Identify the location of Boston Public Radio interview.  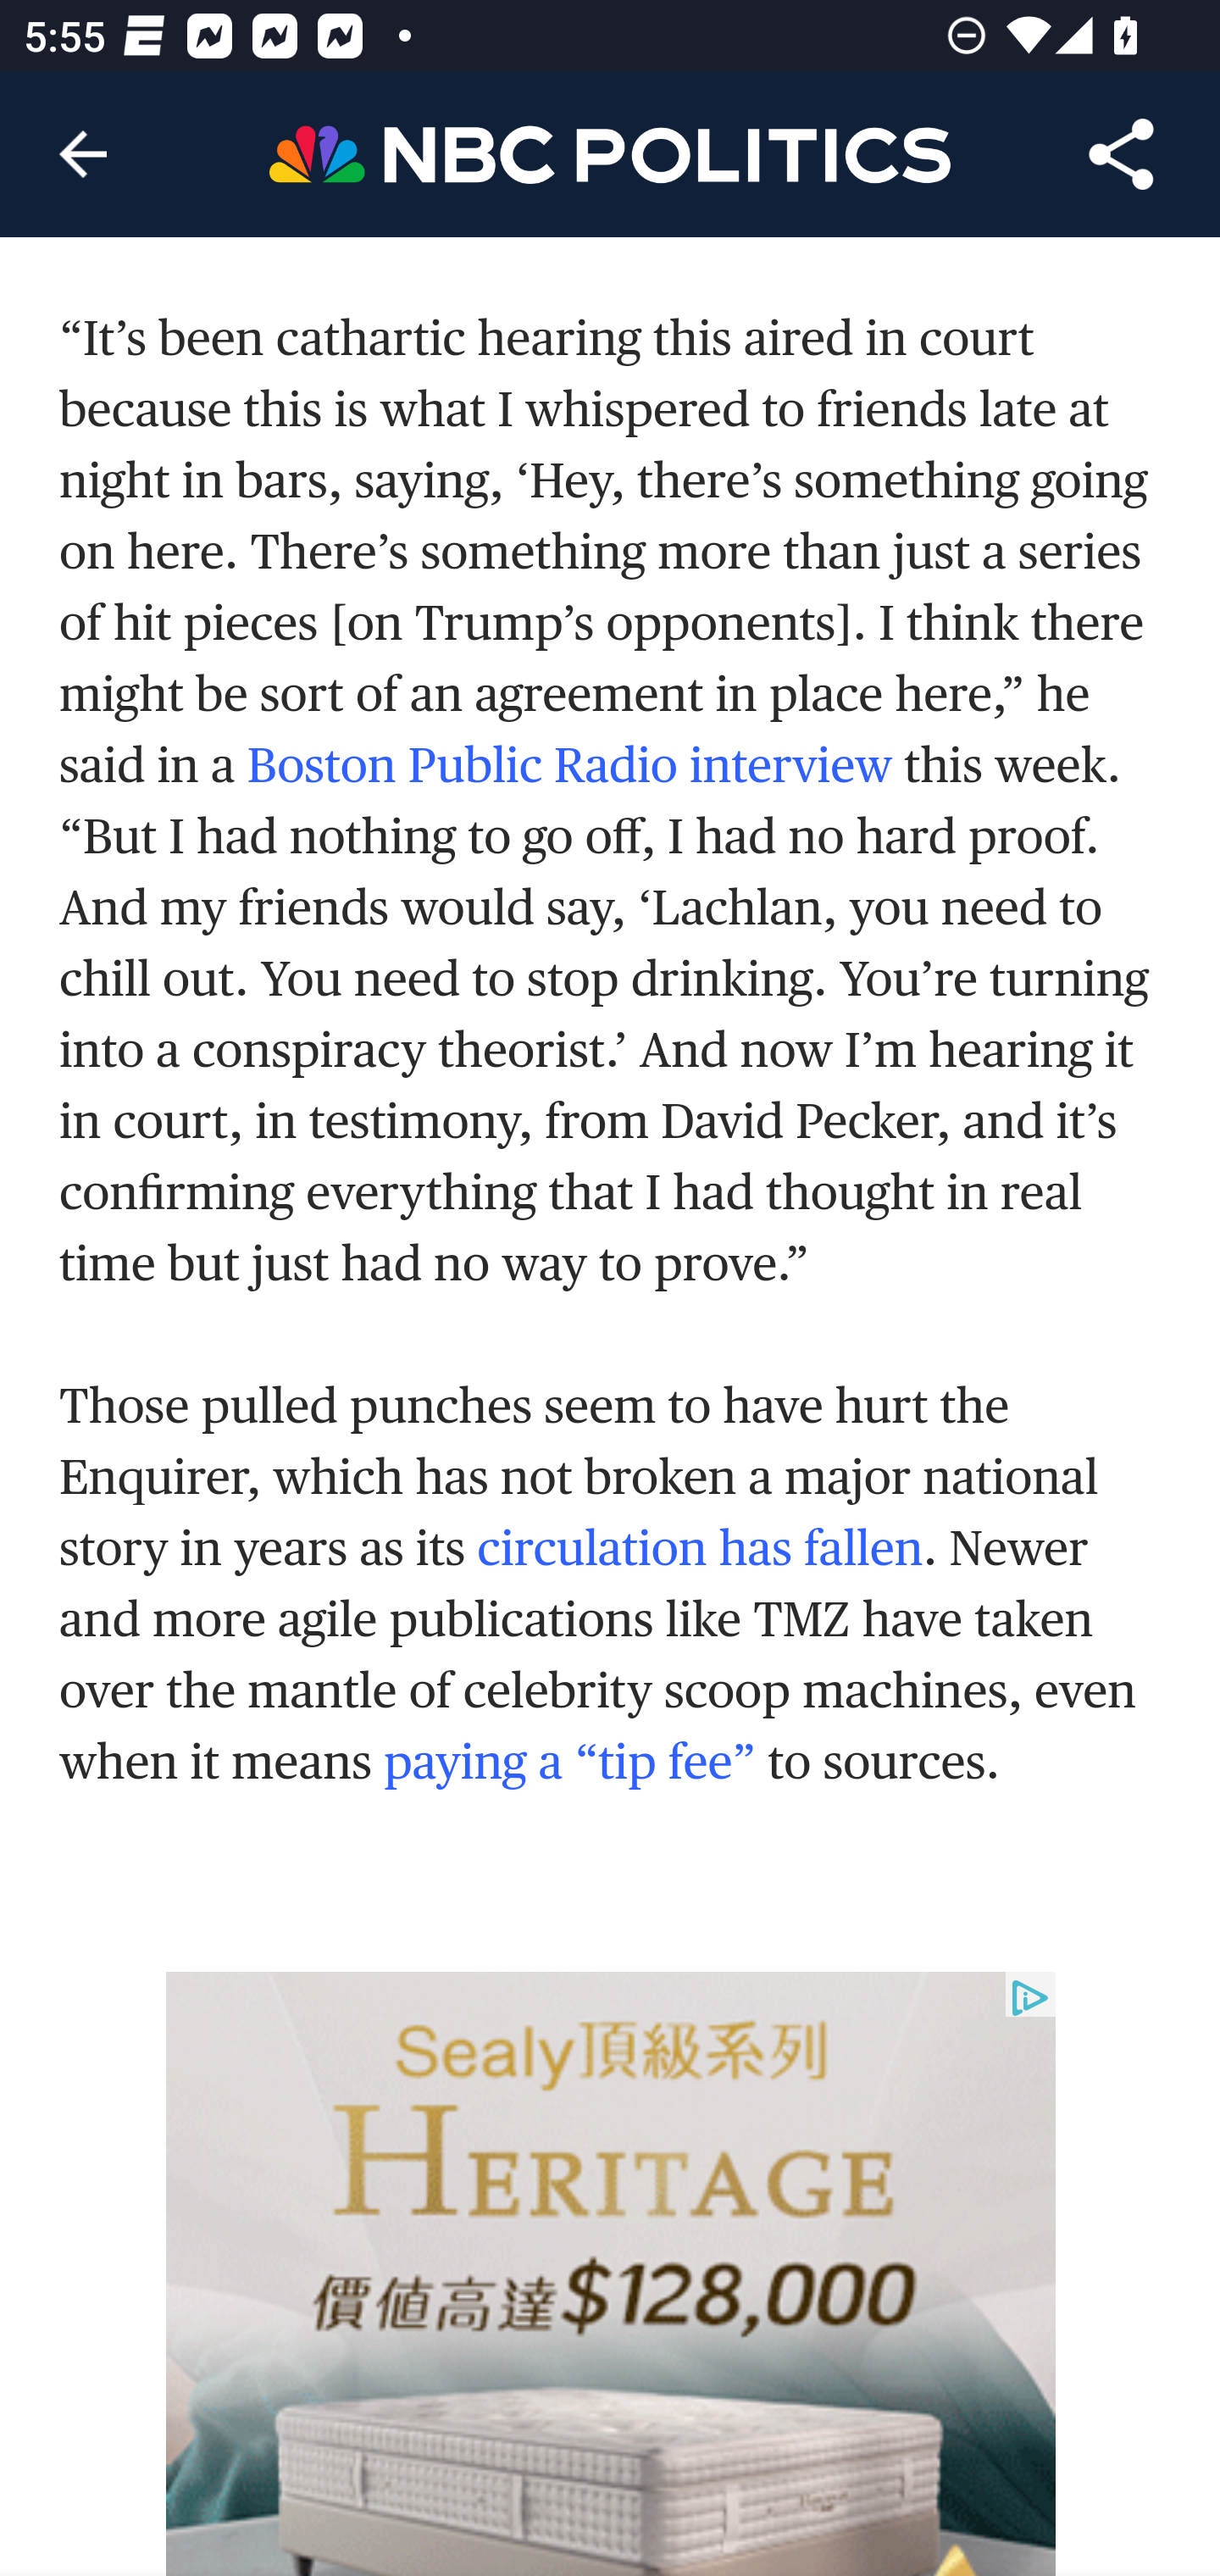
(569, 766).